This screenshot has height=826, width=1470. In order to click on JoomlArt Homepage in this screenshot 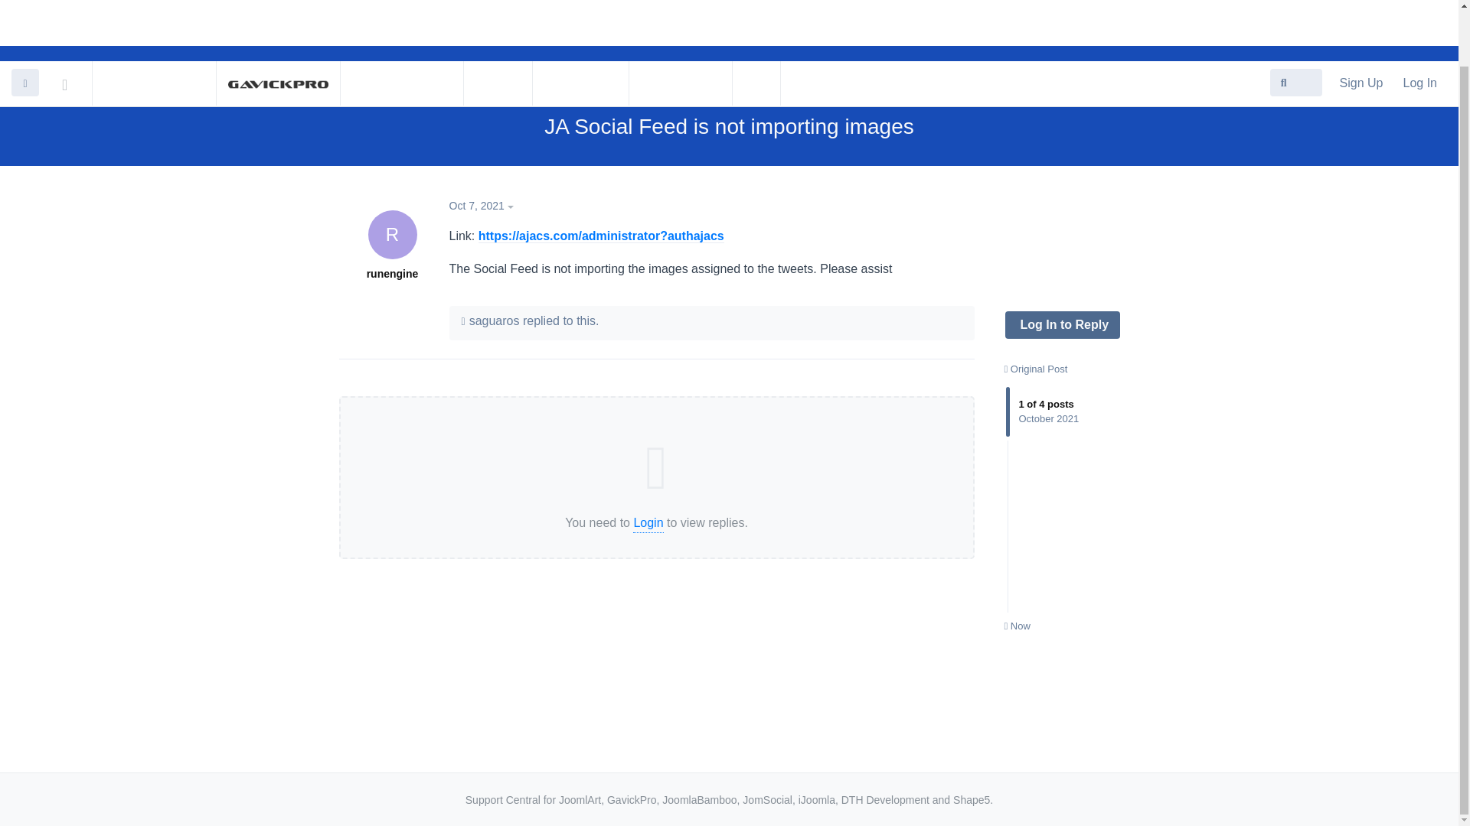, I will do `click(154, 22)`.